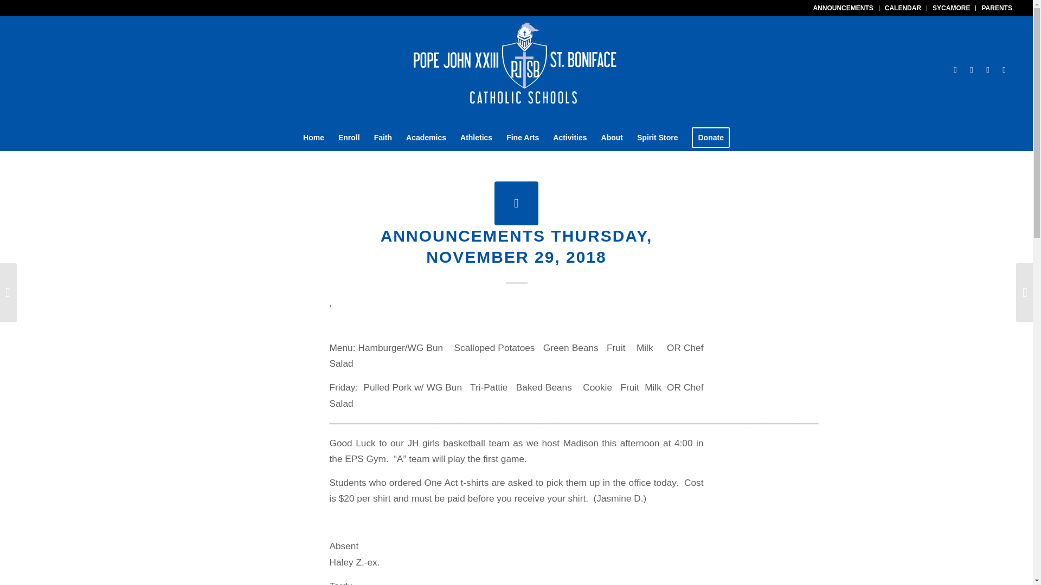 This screenshot has width=1041, height=585. Describe the element at coordinates (612, 137) in the screenshot. I see `About` at that location.